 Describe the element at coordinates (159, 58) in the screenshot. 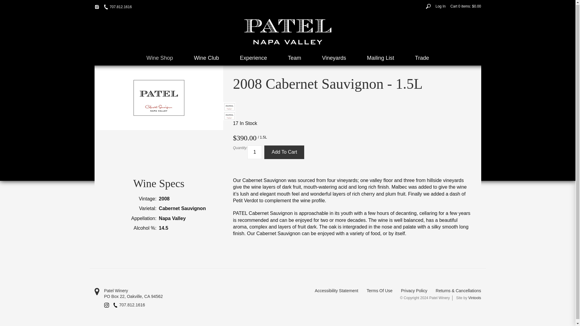

I see `Wine Shop` at that location.